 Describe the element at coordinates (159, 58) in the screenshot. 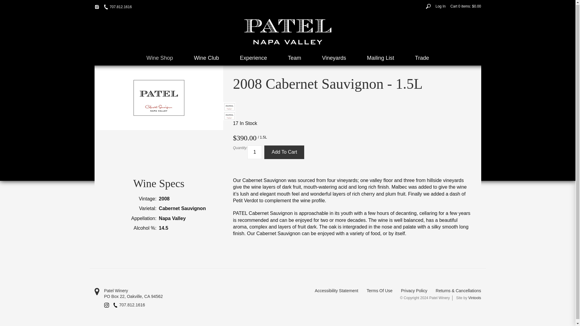

I see `Wine Shop` at that location.